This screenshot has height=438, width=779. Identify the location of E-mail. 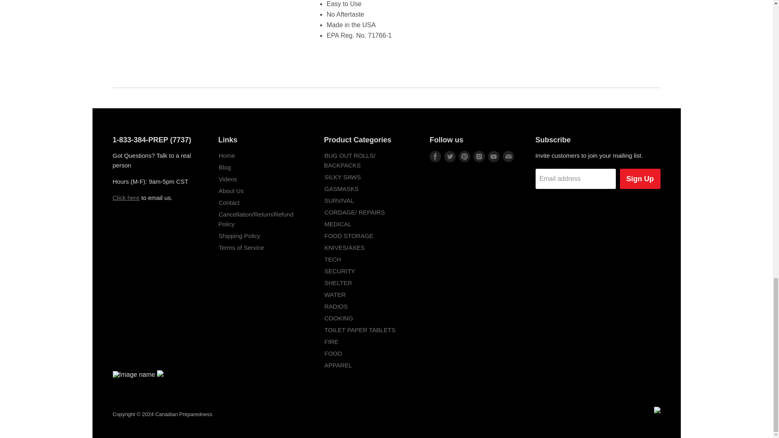
(508, 157).